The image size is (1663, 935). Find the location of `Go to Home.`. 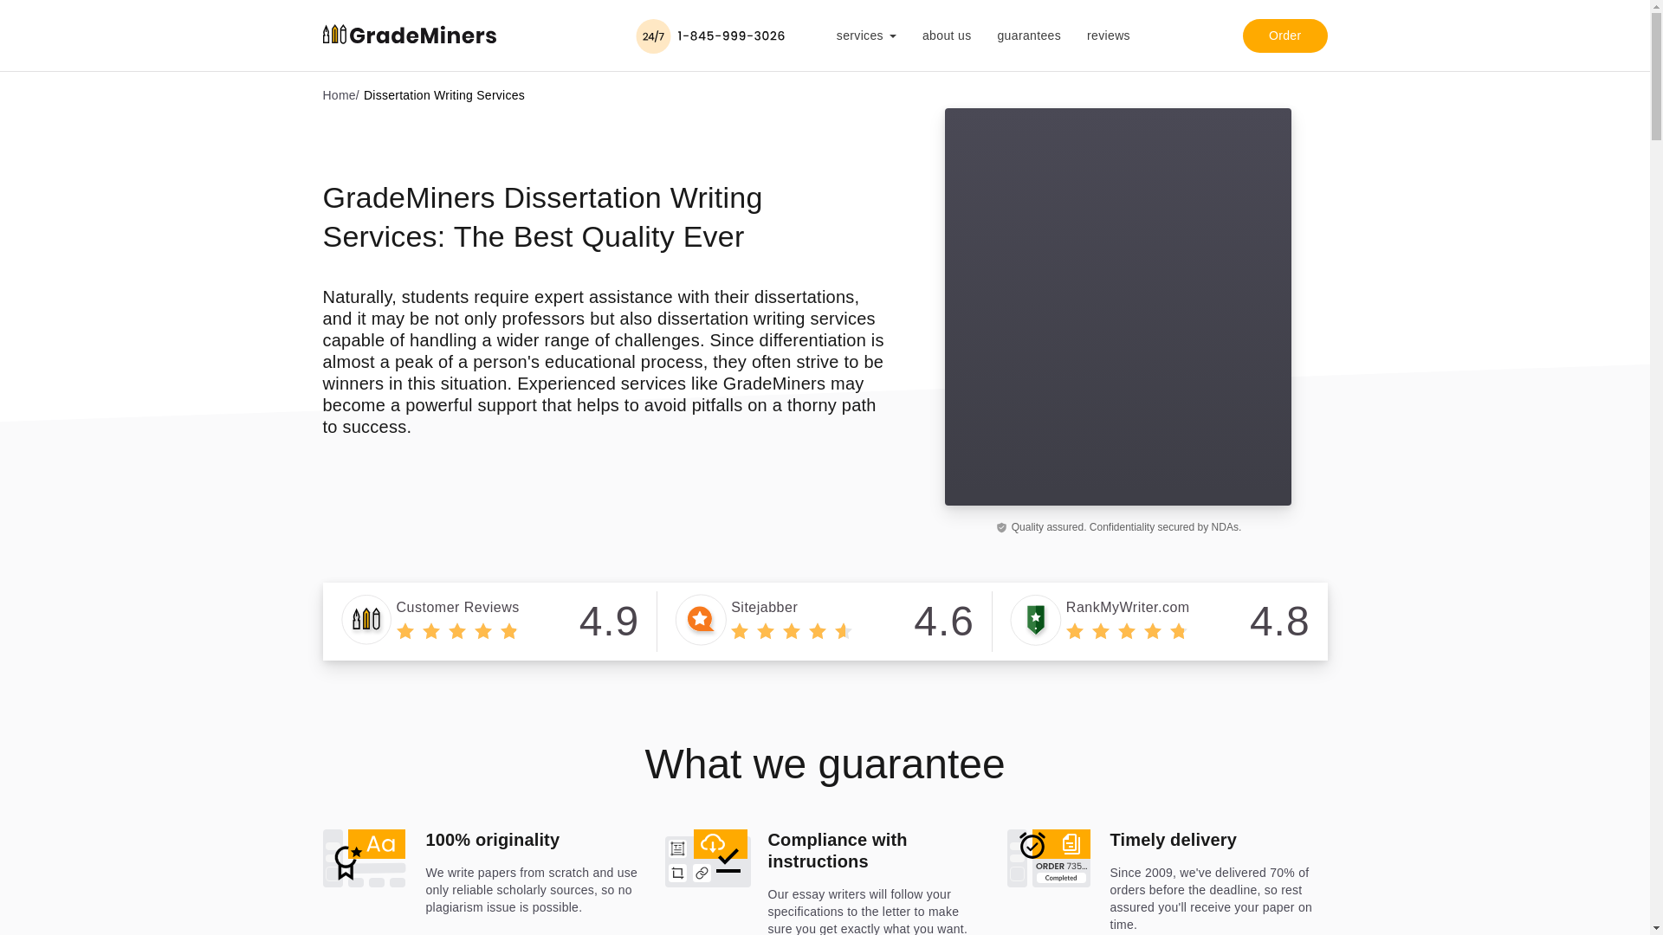

Go to Home. is located at coordinates (340, 94).